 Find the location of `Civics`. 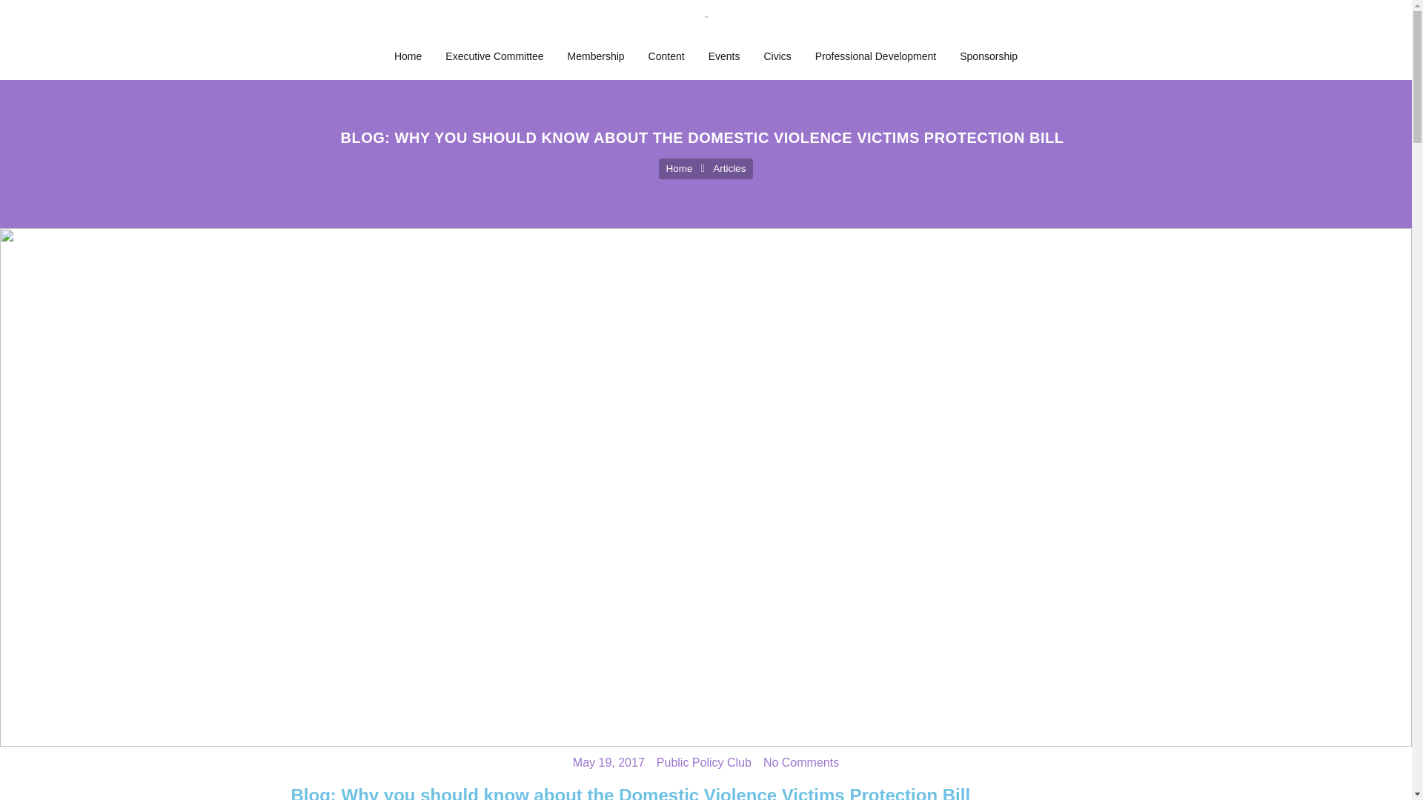

Civics is located at coordinates (777, 56).